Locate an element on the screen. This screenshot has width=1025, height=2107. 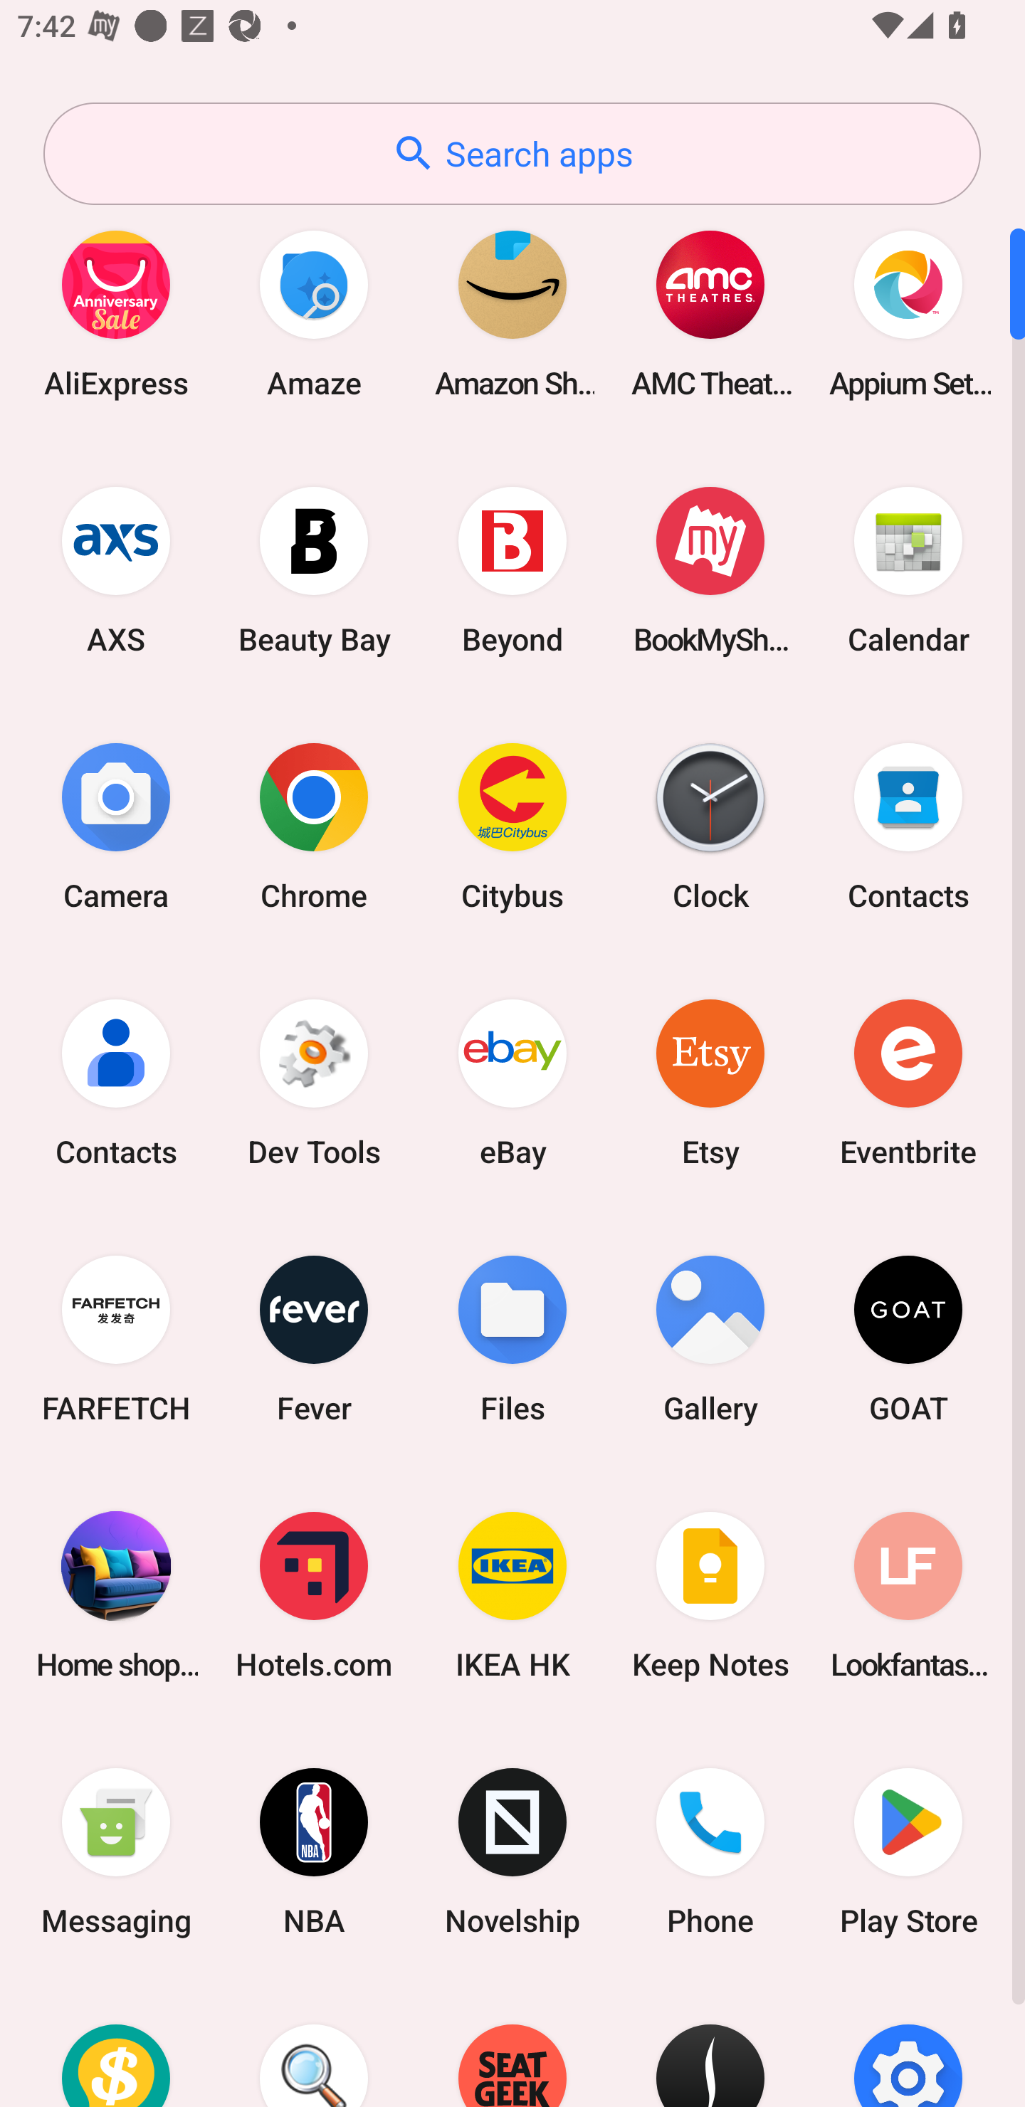
IKEA HK is located at coordinates (512, 1594).